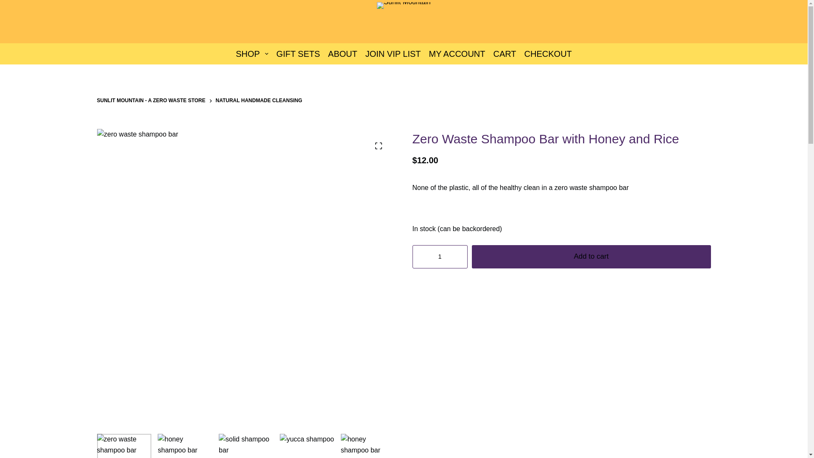  Describe the element at coordinates (8, 4) in the screenshot. I see `Skip to content` at that location.